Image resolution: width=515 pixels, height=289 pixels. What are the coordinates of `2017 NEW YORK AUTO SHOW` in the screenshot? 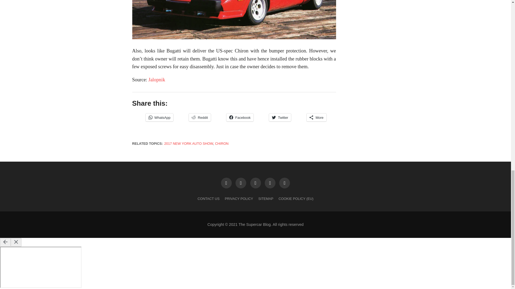 It's located at (189, 143).